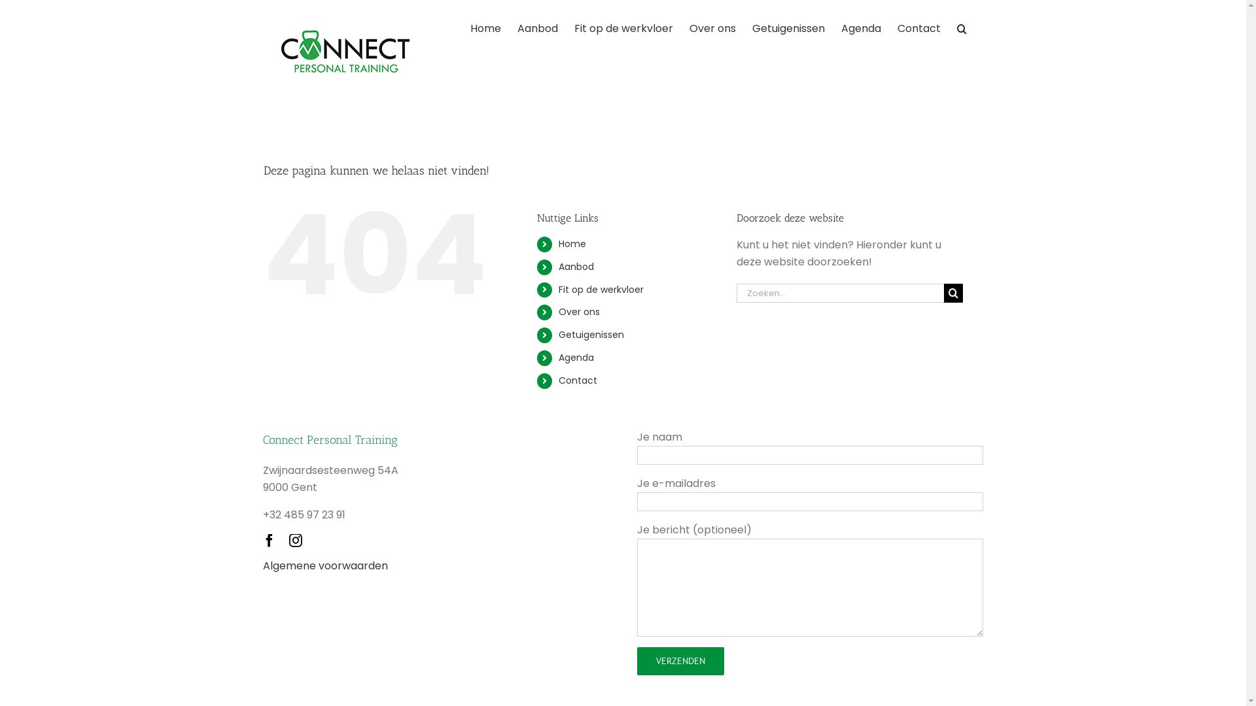  I want to click on Agenda, so click(576, 358).